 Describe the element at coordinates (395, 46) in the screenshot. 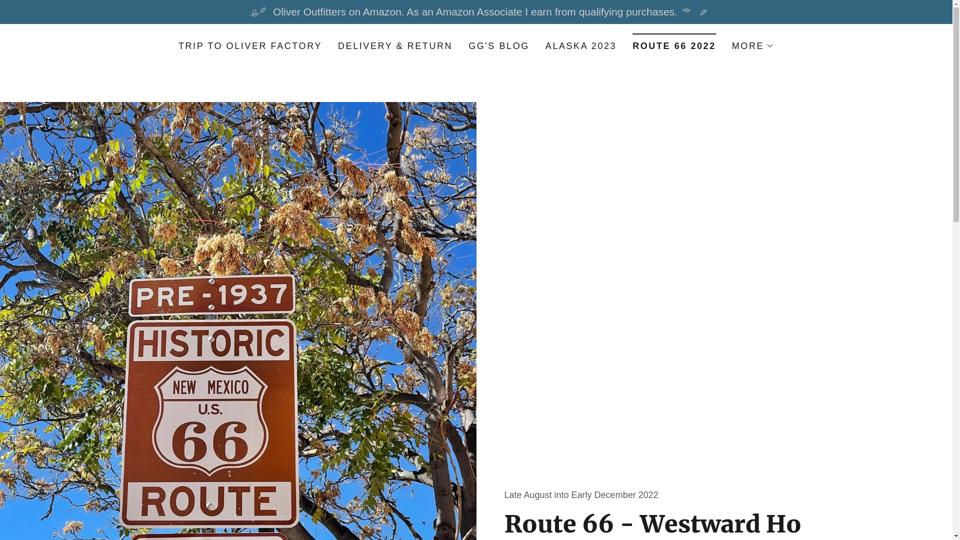

I see `DELIVERY & RETURN` at that location.